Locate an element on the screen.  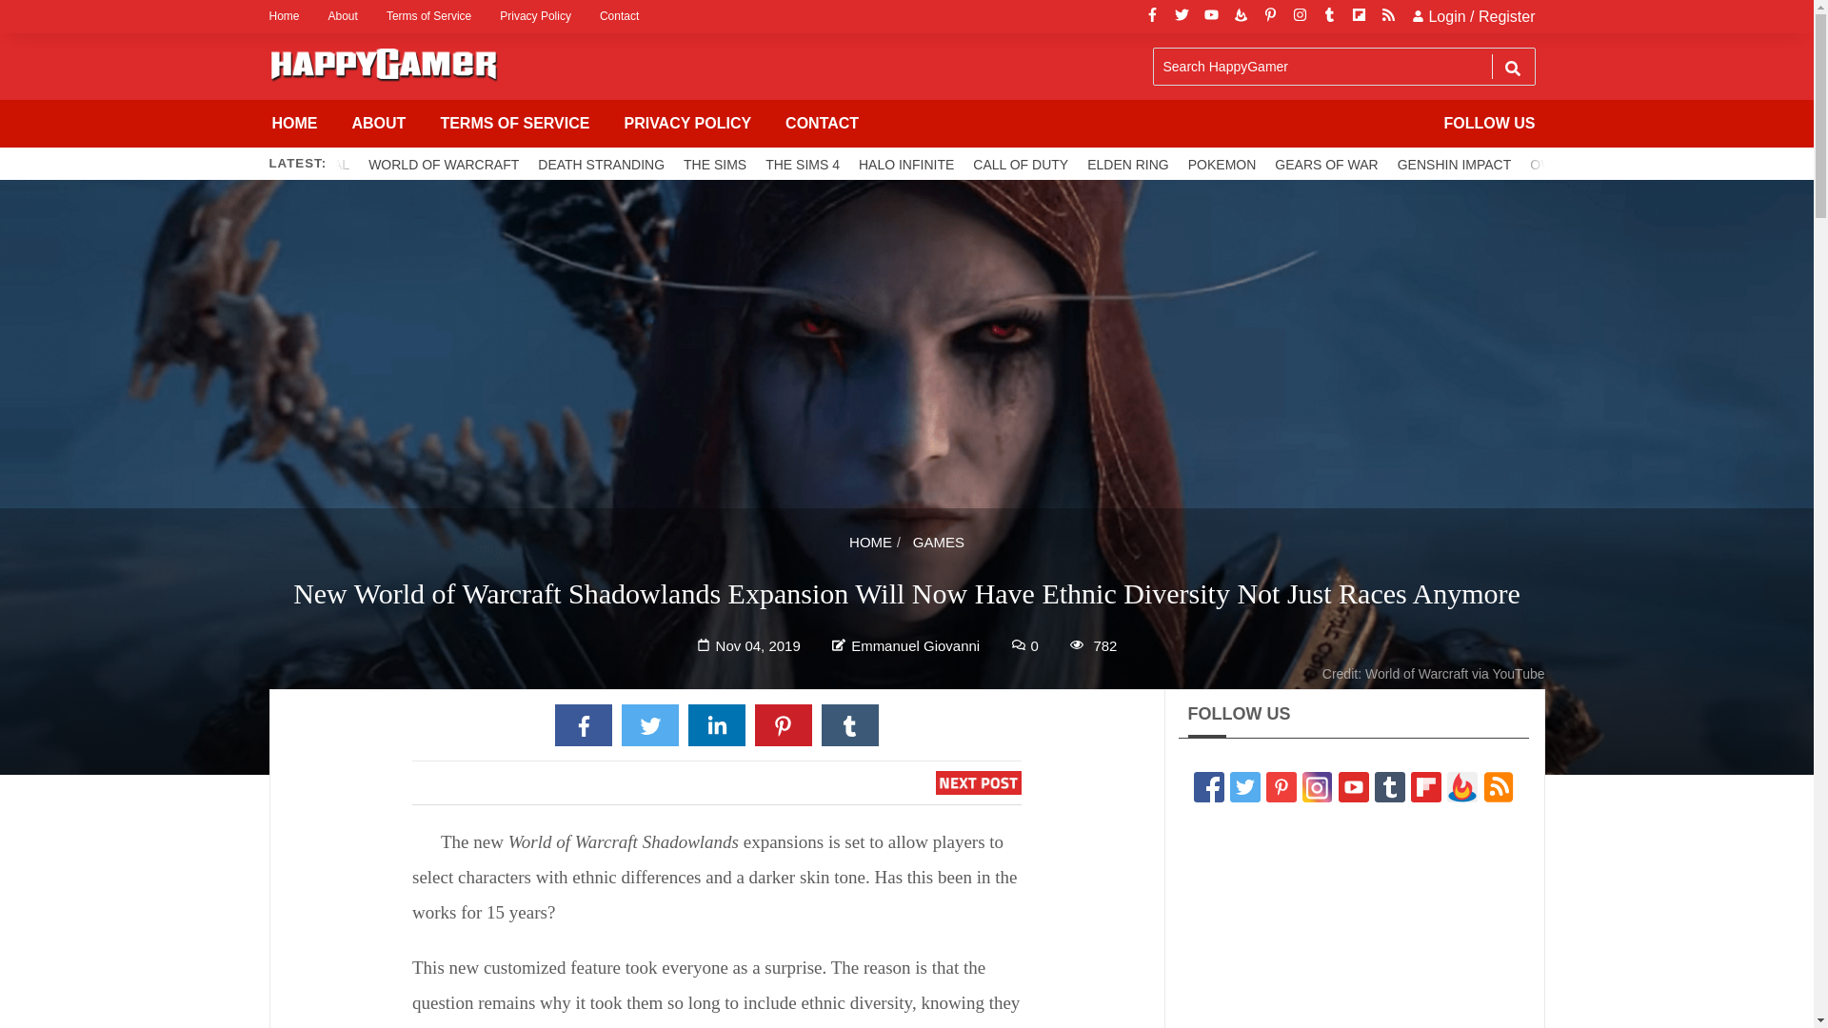
CALL OF DUTY is located at coordinates (1021, 164).